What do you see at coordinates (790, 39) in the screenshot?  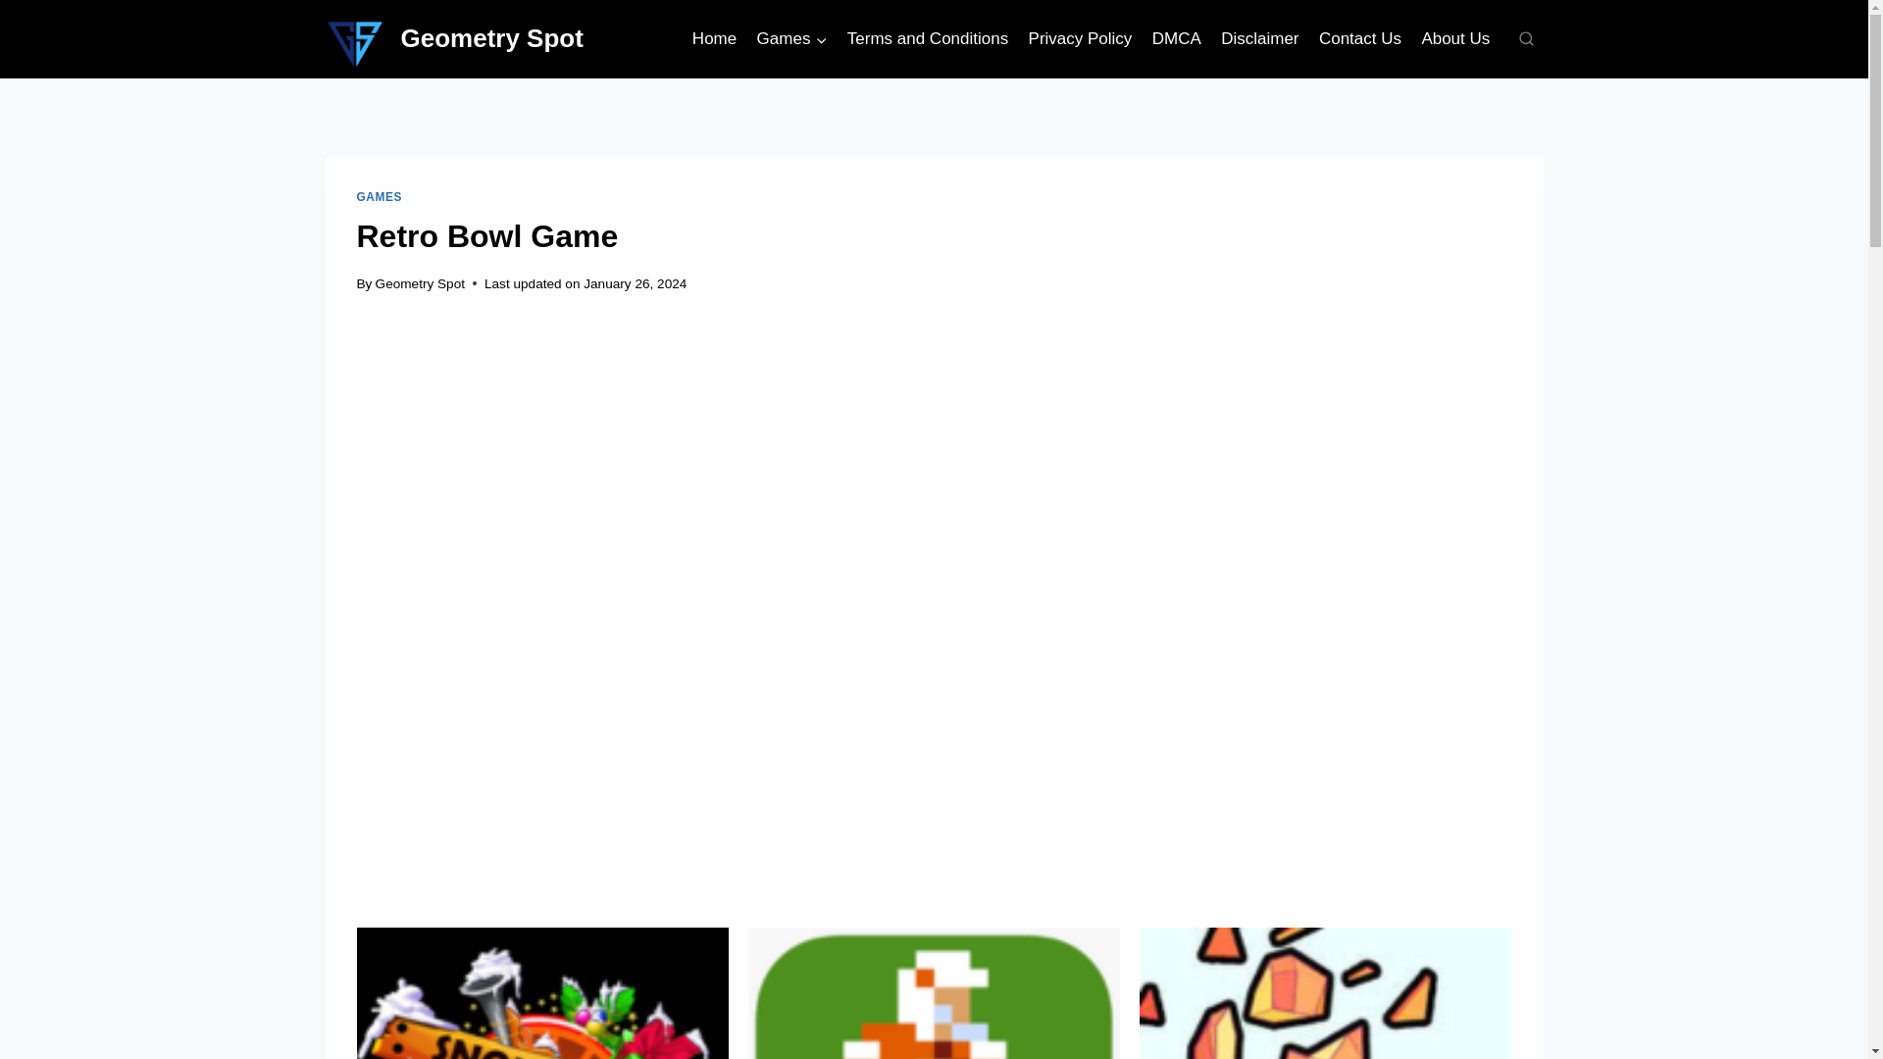 I see `Games` at bounding box center [790, 39].